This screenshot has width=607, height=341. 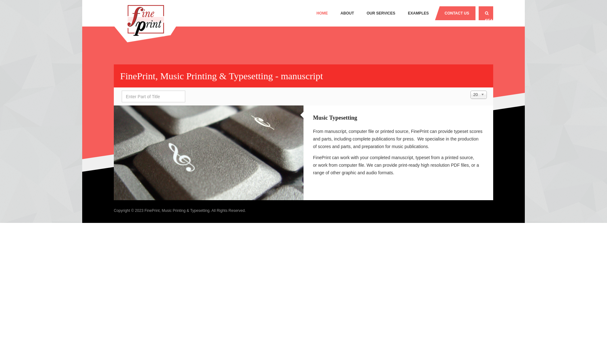 What do you see at coordinates (347, 13) in the screenshot?
I see `ABOUT` at bounding box center [347, 13].